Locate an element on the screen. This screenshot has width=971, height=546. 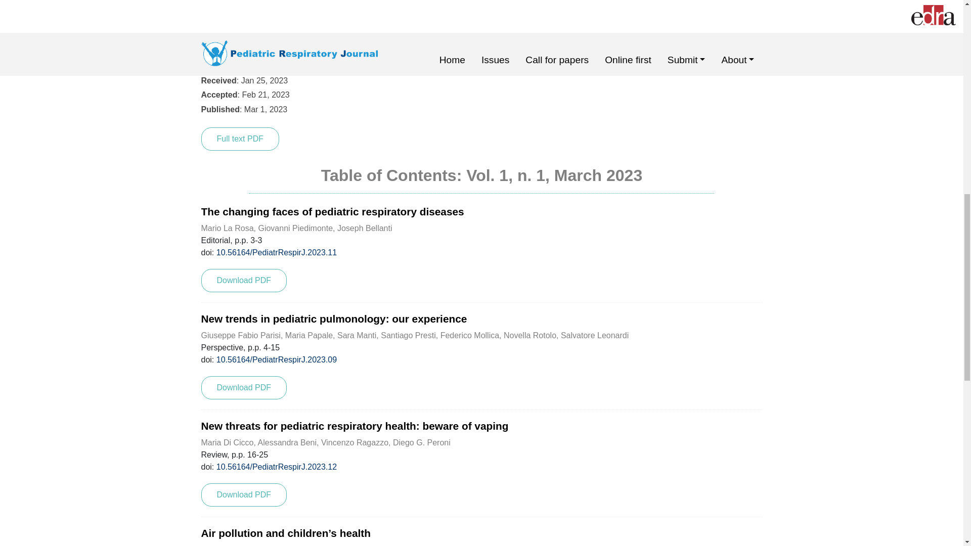
Download PDF is located at coordinates (244, 494).